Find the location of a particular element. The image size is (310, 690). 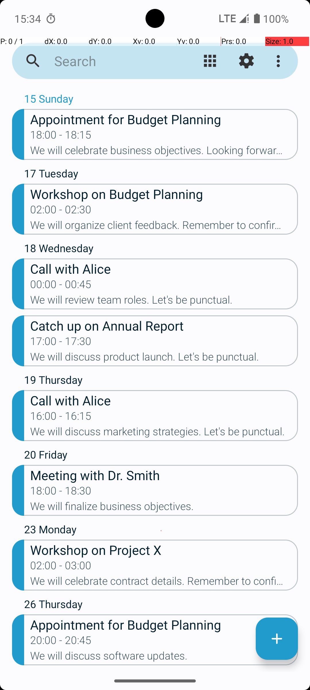

We will celebrate business objectives. Looking forward to productive discussions. is located at coordinates (164, 152).